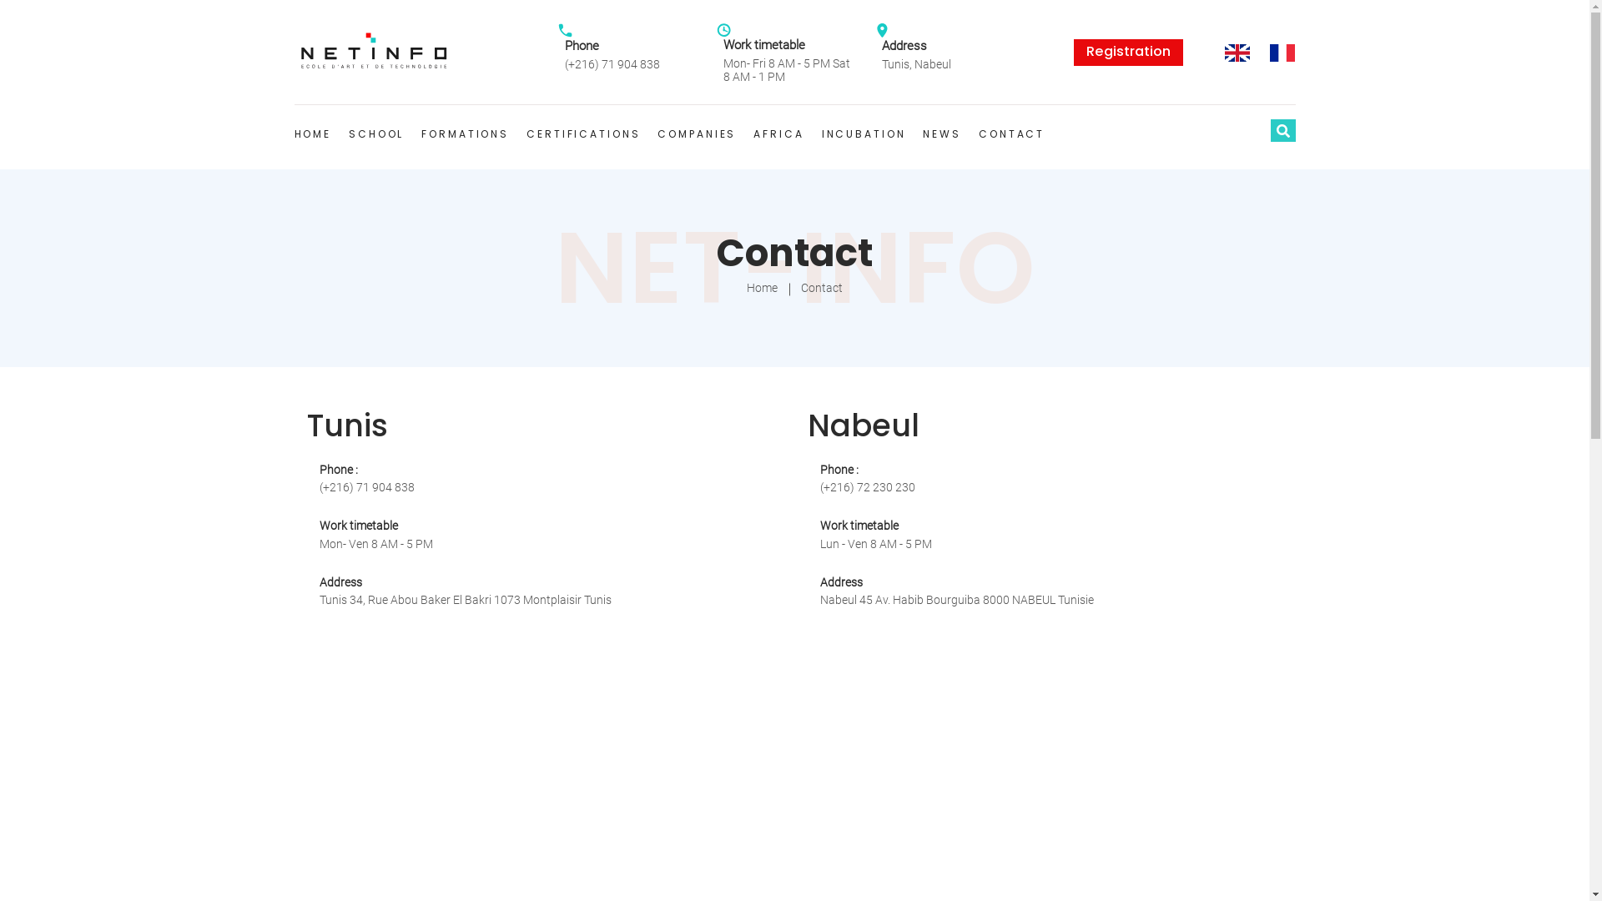 This screenshot has height=901, width=1602. Describe the element at coordinates (1011, 134) in the screenshot. I see `CONTACT` at that location.